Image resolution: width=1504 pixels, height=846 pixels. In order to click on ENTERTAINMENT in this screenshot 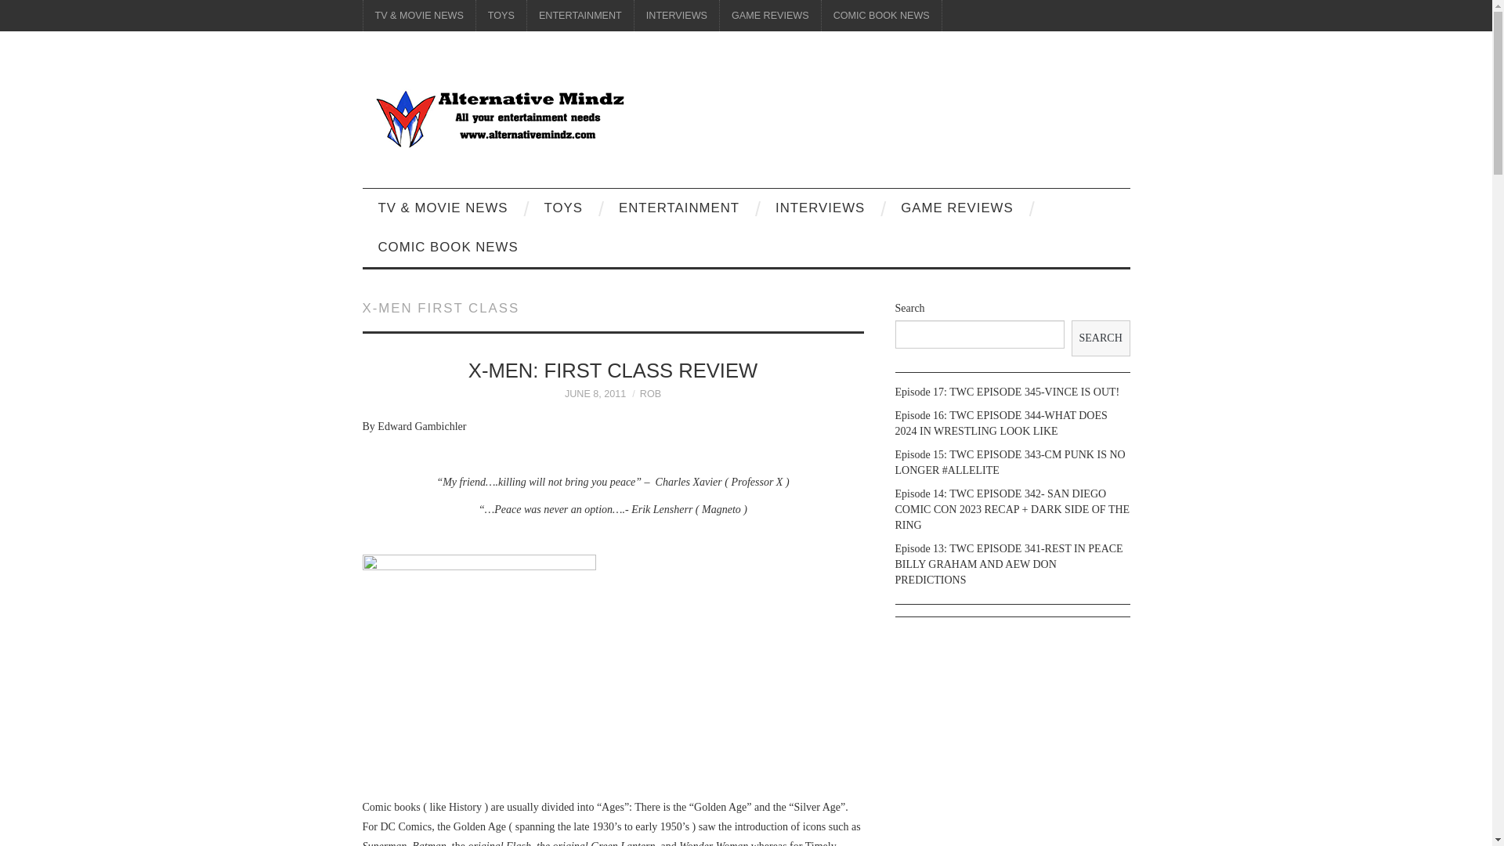, I will do `click(580, 16)`.